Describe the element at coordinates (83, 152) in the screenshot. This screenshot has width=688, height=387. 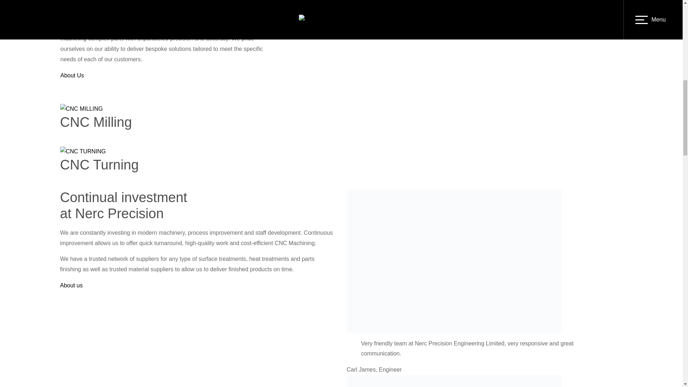
I see `CNC TURNING` at that location.